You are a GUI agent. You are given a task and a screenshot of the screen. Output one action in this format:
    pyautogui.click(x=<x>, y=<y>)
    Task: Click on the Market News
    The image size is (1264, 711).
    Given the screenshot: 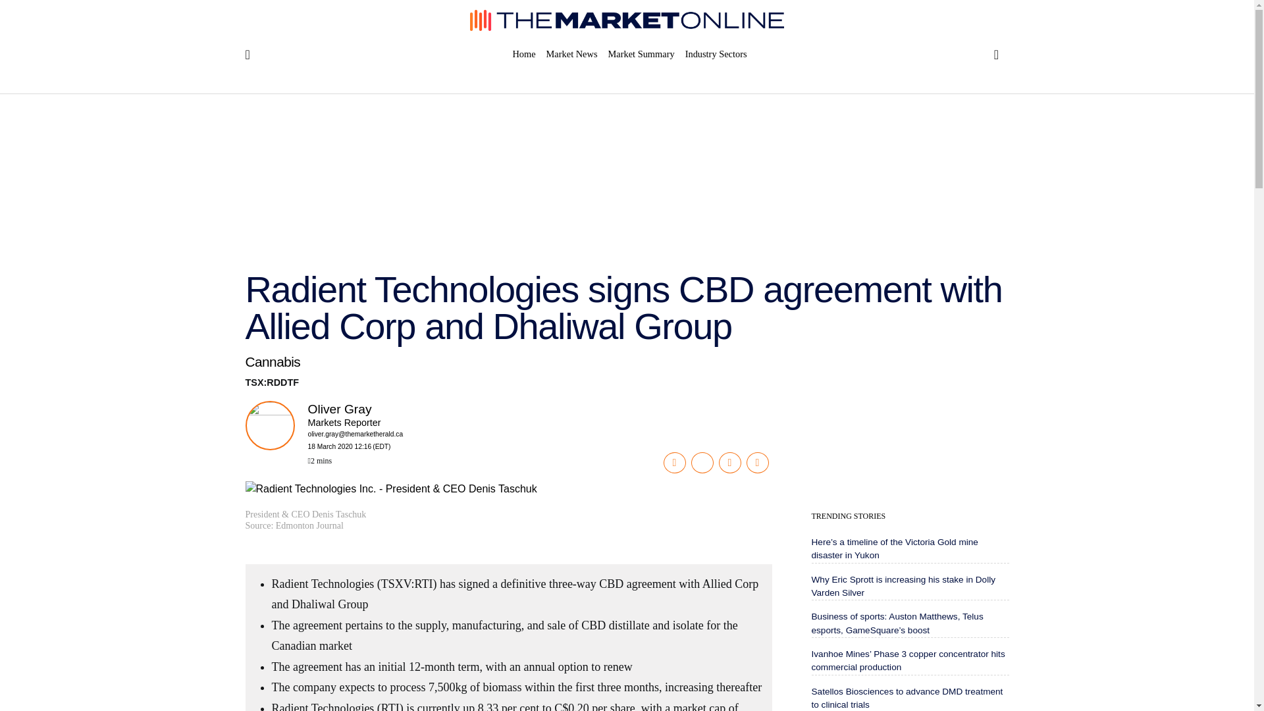 What is the action you would take?
    pyautogui.click(x=571, y=54)
    